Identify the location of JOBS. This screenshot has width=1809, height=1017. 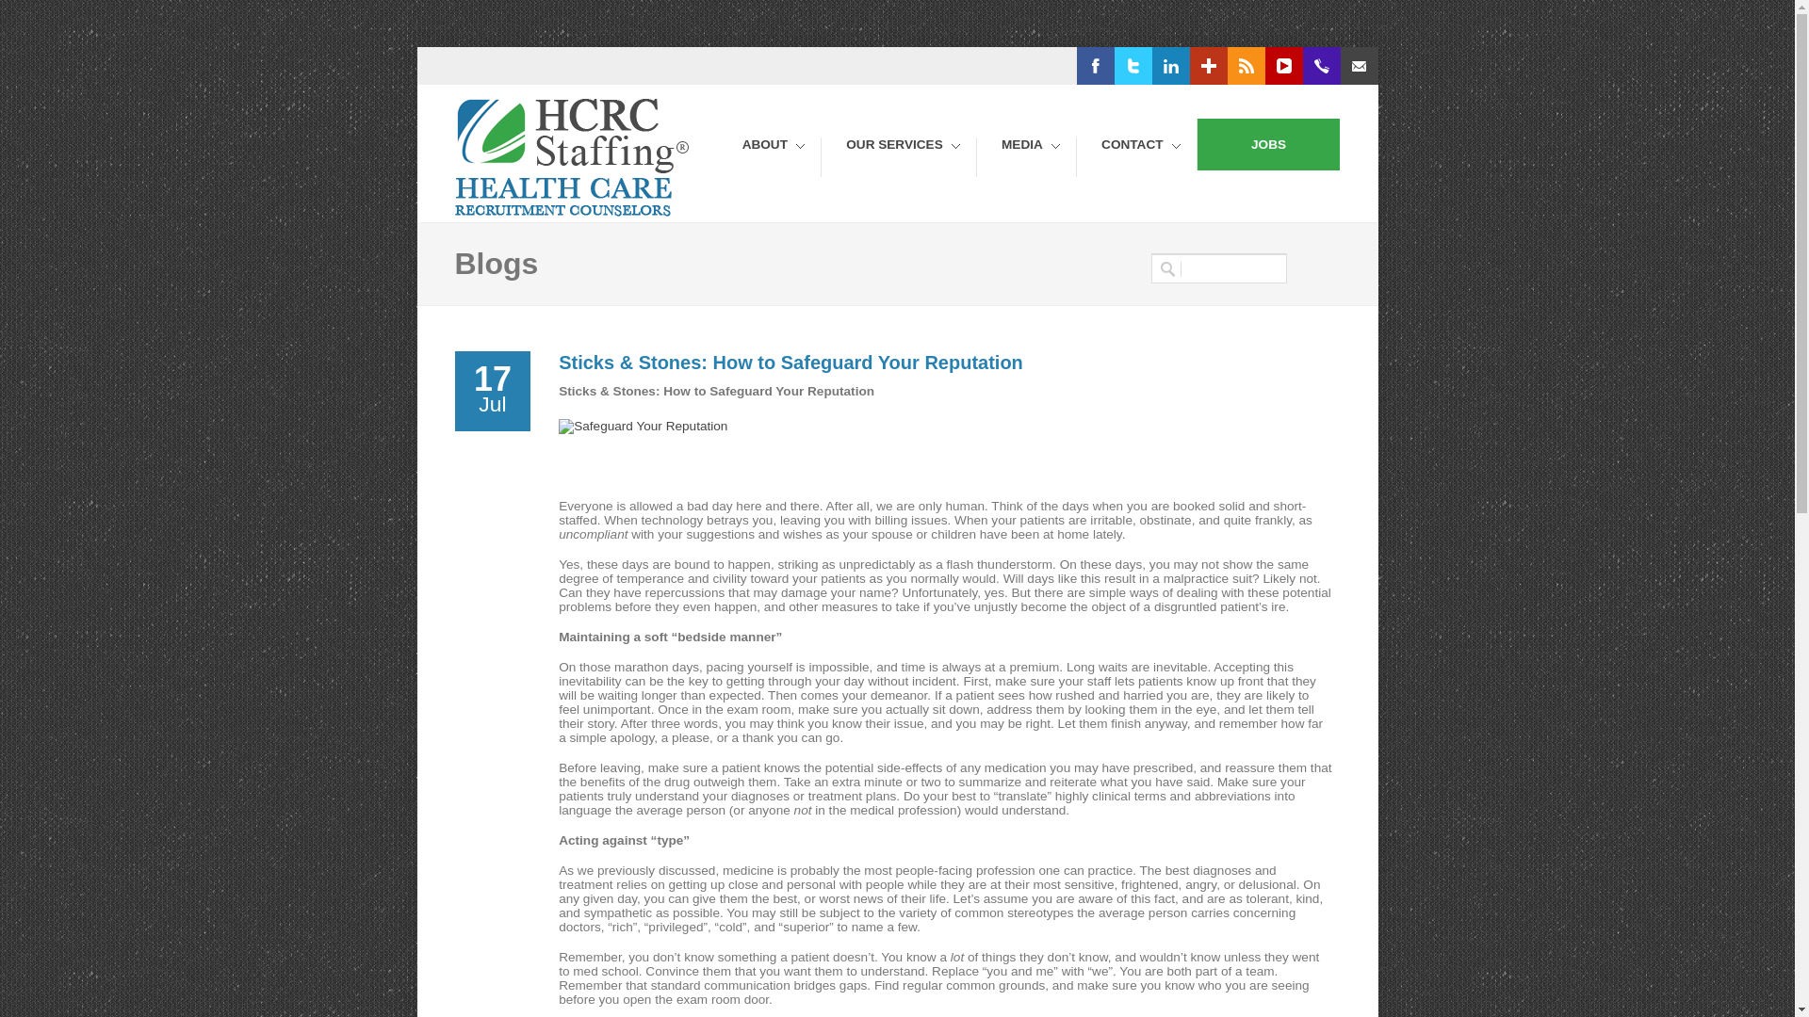
(1268, 145).